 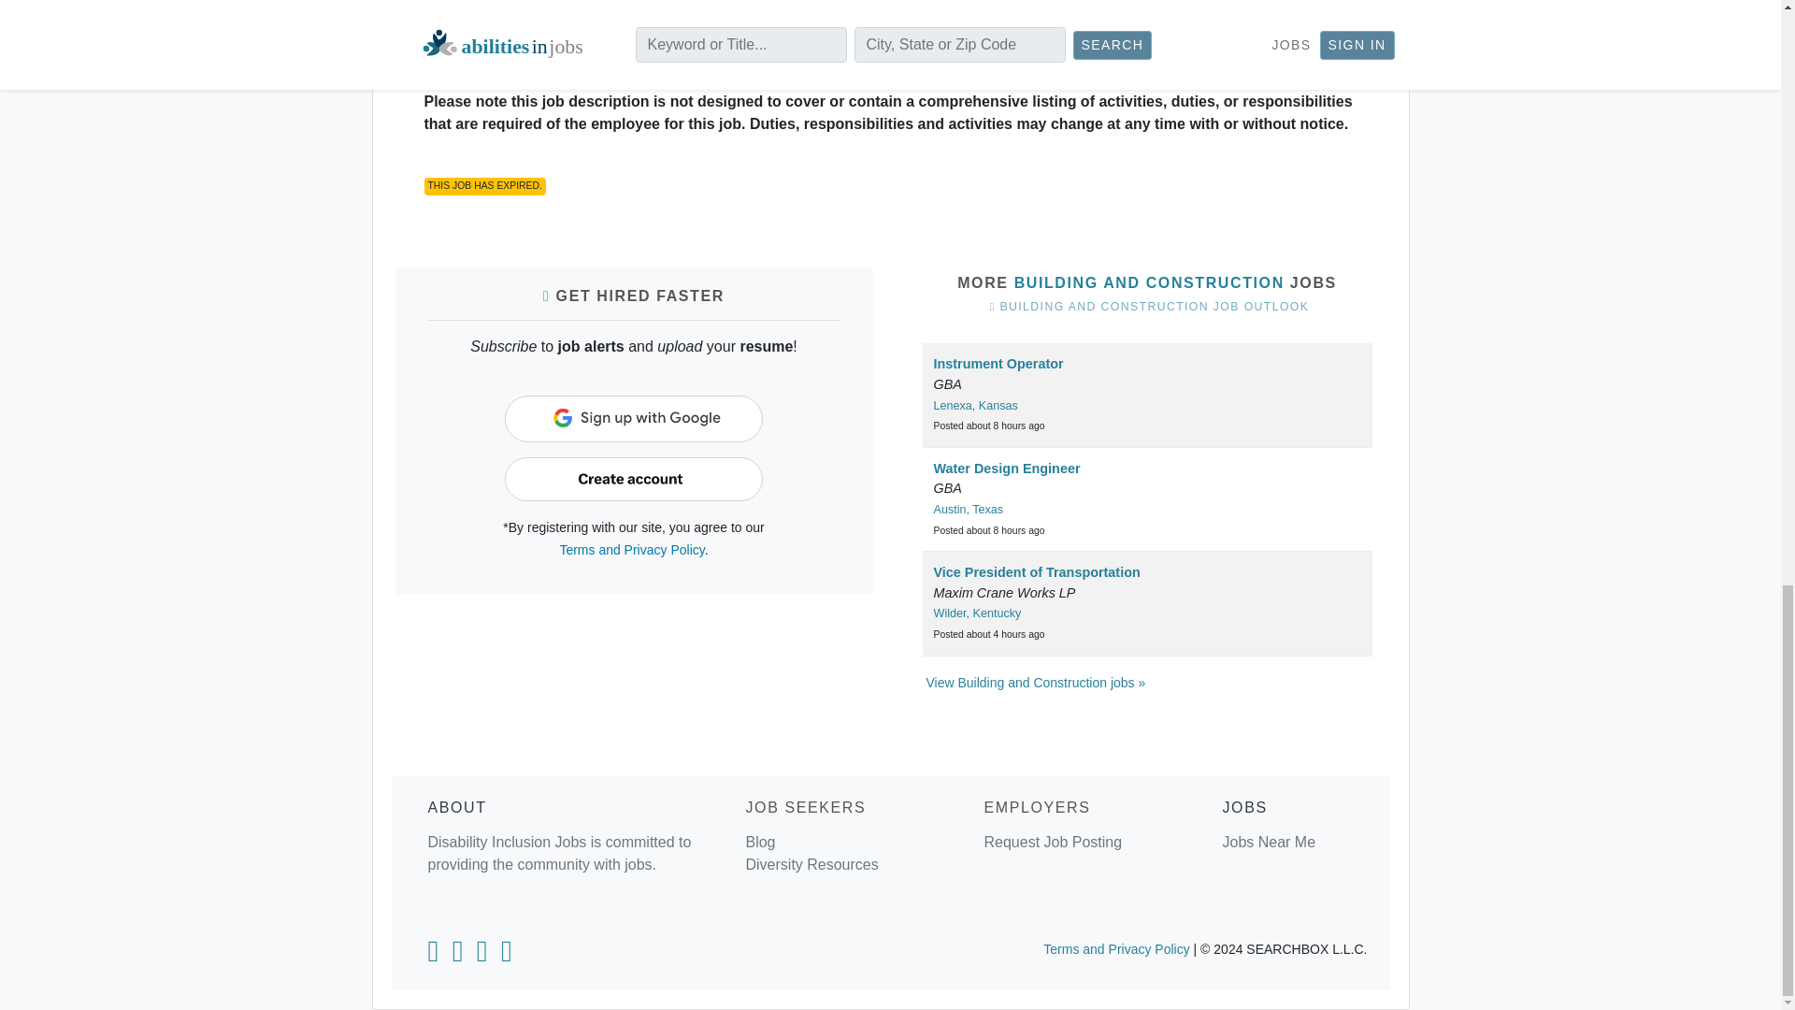 What do you see at coordinates (969, 509) in the screenshot?
I see `Austin, Texas` at bounding box center [969, 509].